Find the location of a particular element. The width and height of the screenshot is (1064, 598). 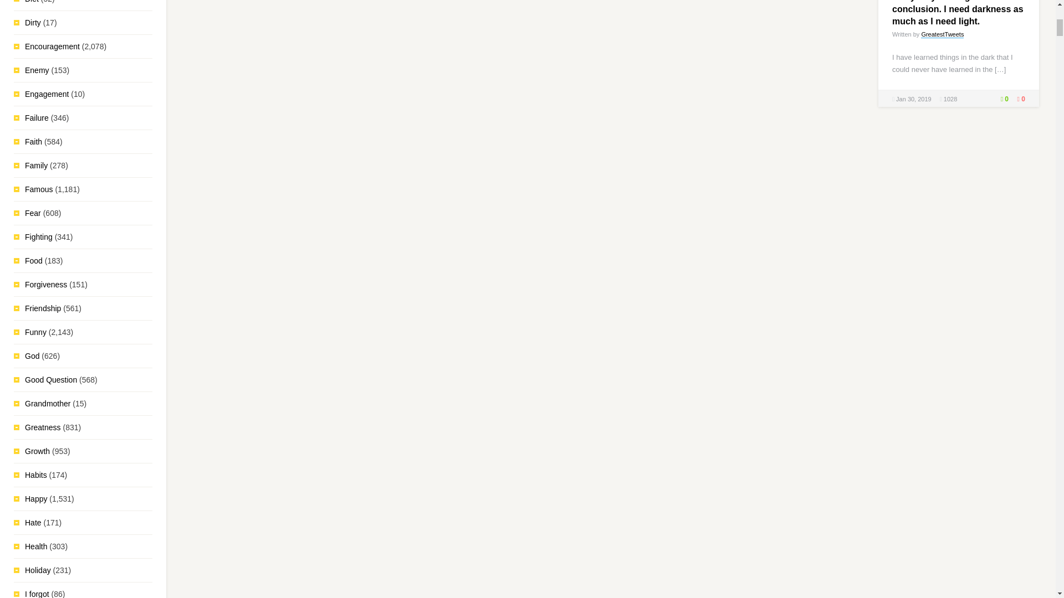

Dirty is located at coordinates (33, 22).